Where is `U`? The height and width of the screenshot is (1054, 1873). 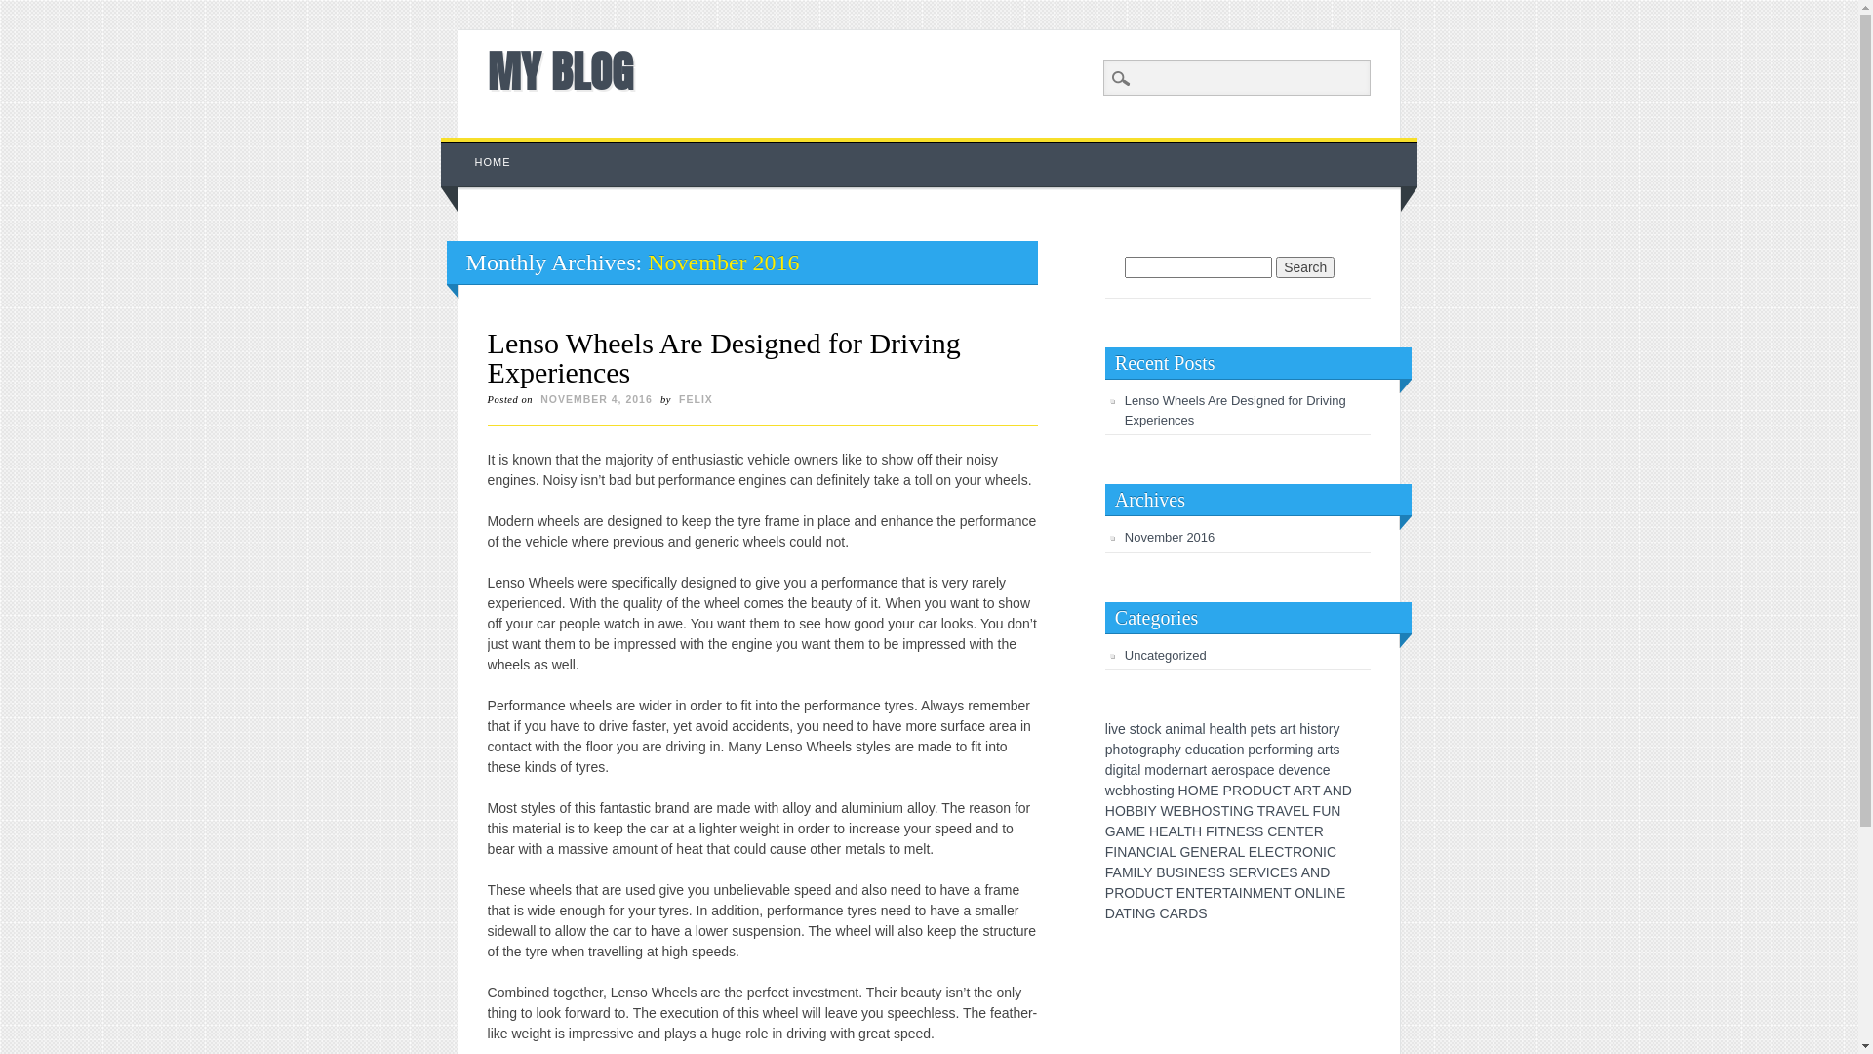 U is located at coordinates (1267, 790).